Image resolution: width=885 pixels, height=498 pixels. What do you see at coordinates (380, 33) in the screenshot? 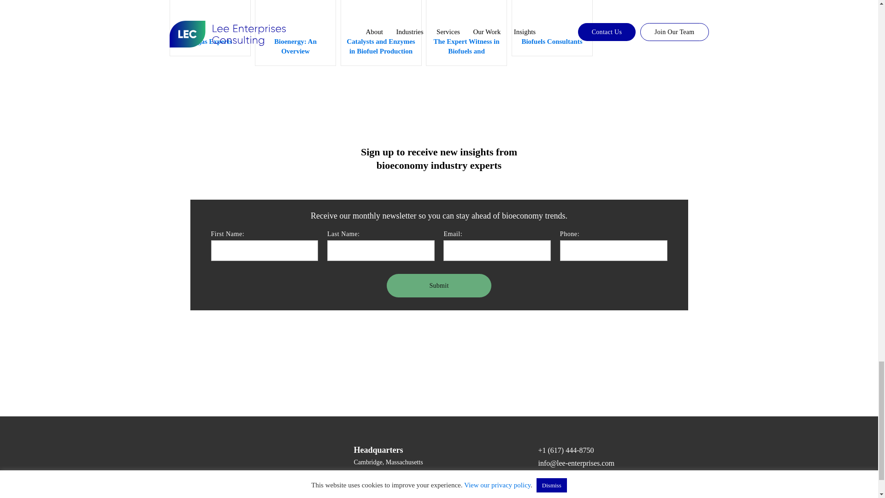
I see `Catalysts and Enzymes in Biofuel Production` at bounding box center [380, 33].